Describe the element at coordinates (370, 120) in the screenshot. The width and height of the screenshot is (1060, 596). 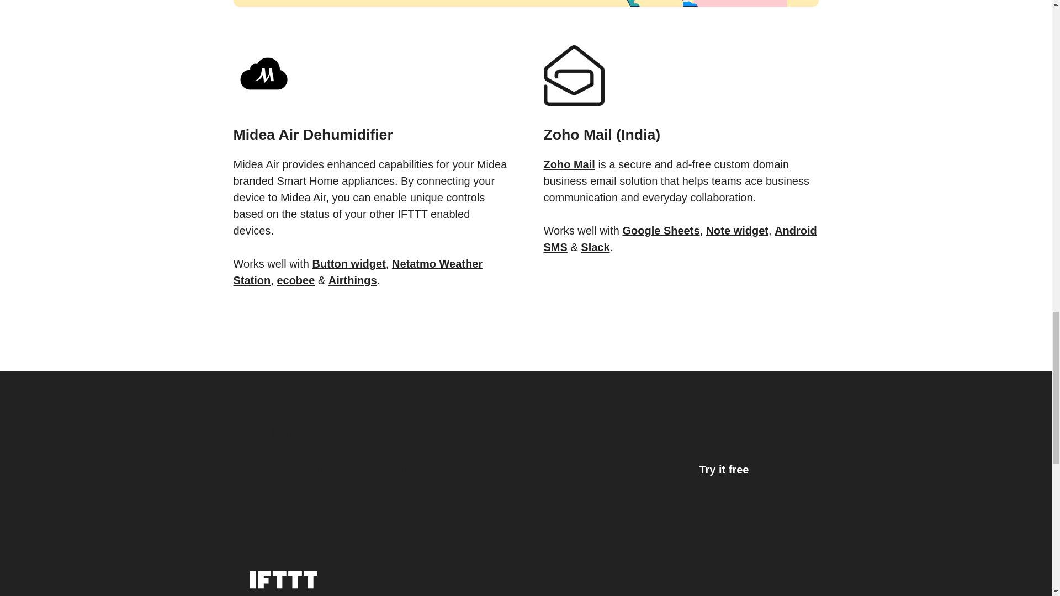
I see `Midea Air Dehumidifier` at that location.